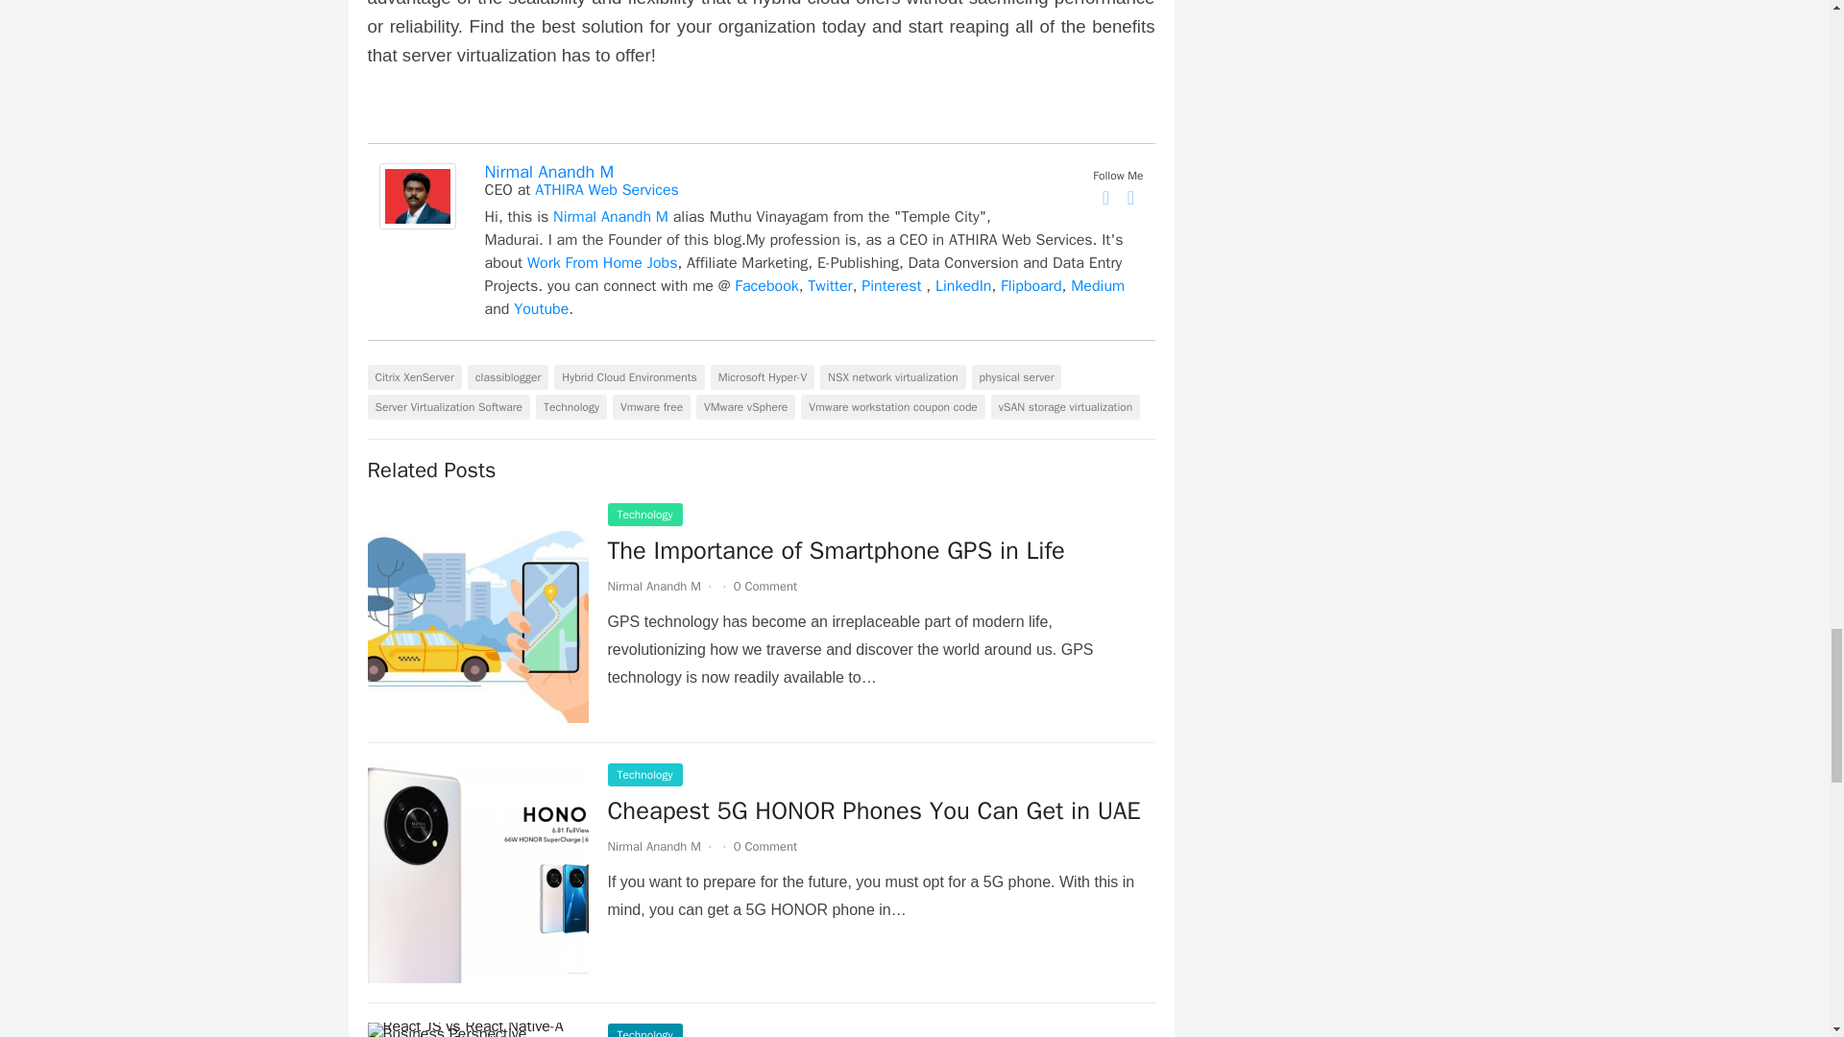 This screenshot has width=1844, height=1037. What do you see at coordinates (1106, 198) in the screenshot?
I see `Facebook` at bounding box center [1106, 198].